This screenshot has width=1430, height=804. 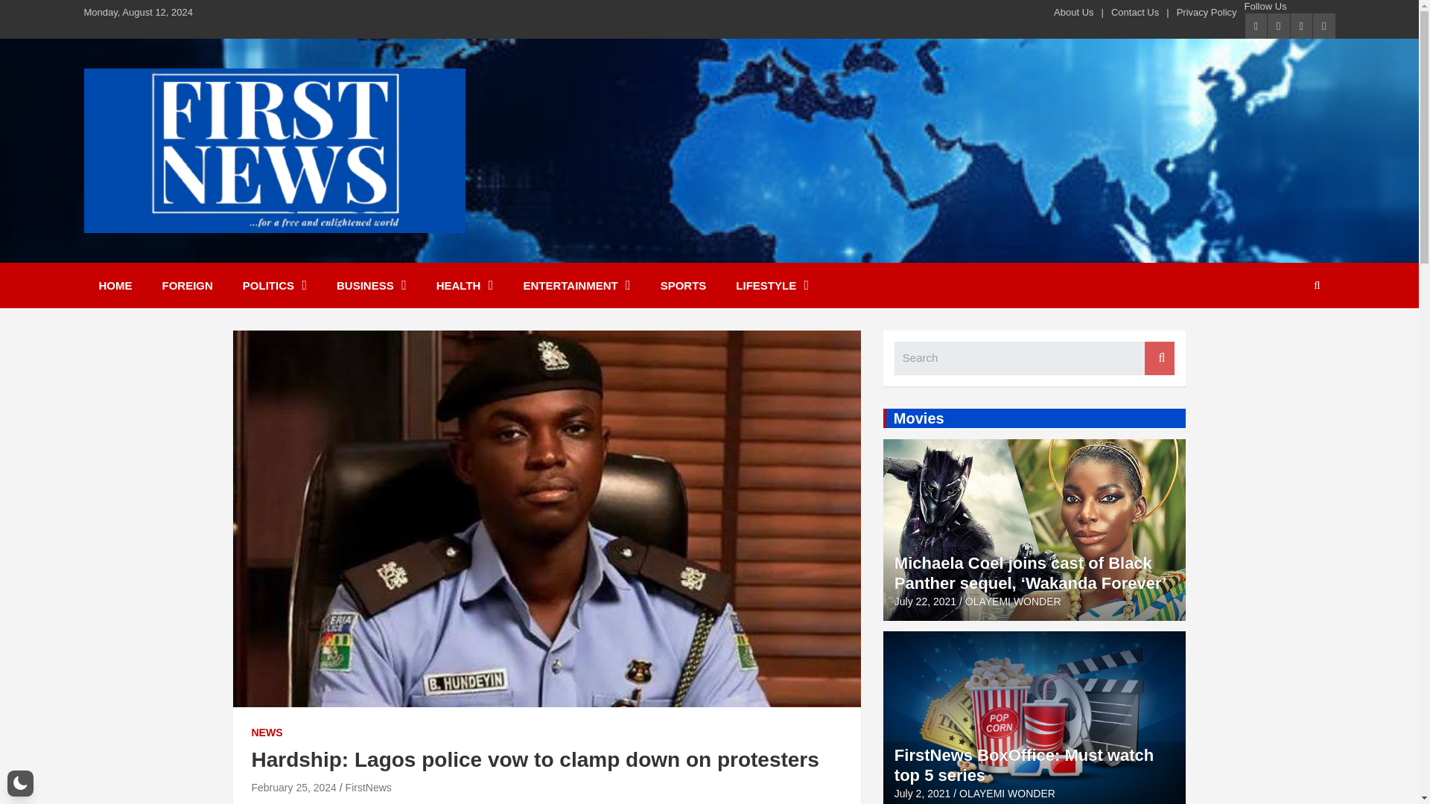 I want to click on February 25, 2024, so click(x=293, y=787).